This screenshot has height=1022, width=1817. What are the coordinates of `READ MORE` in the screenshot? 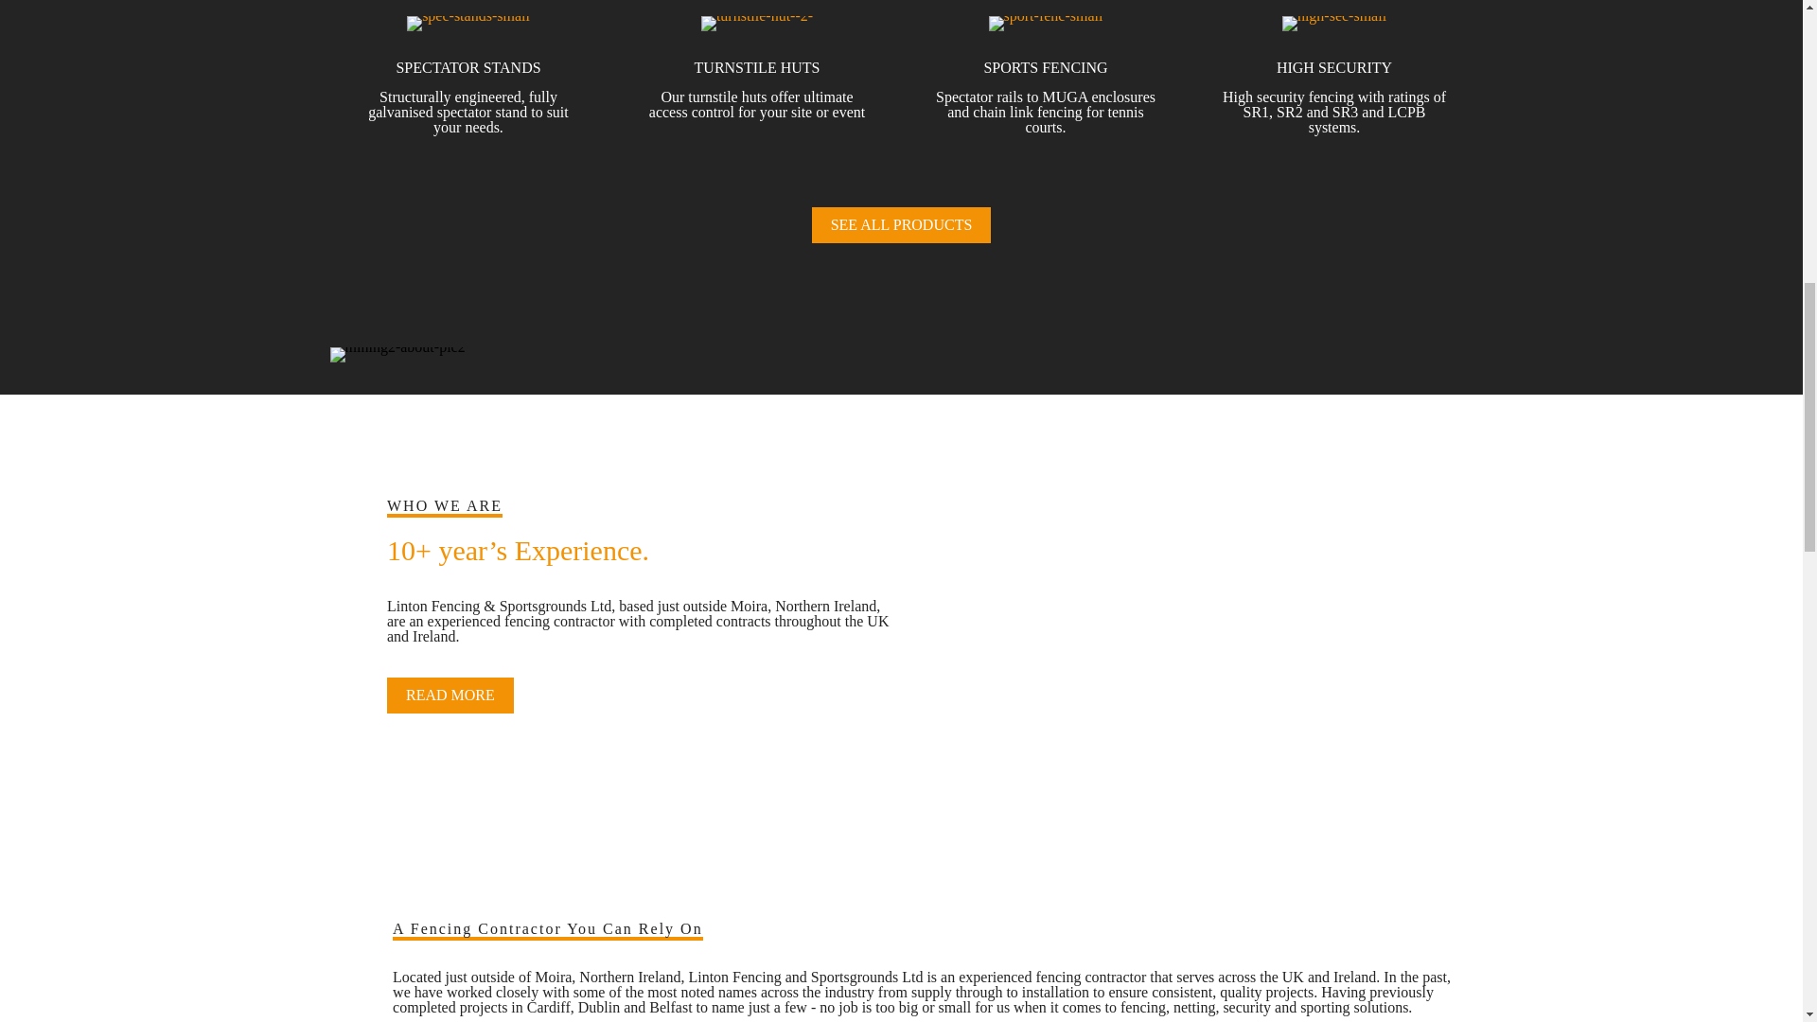 It's located at (450, 695).